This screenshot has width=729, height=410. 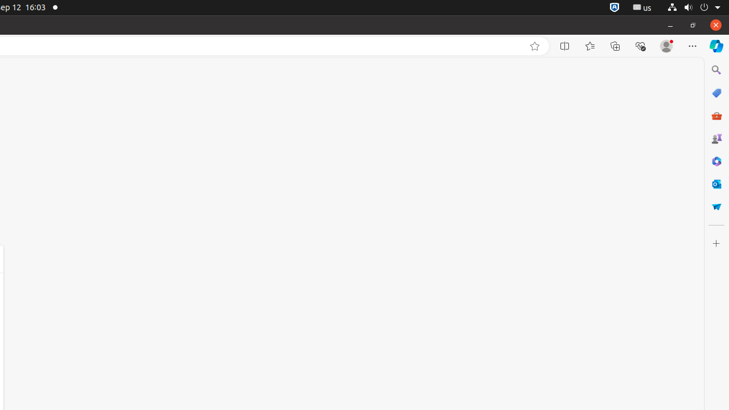 I want to click on Outlook, so click(x=716, y=184).